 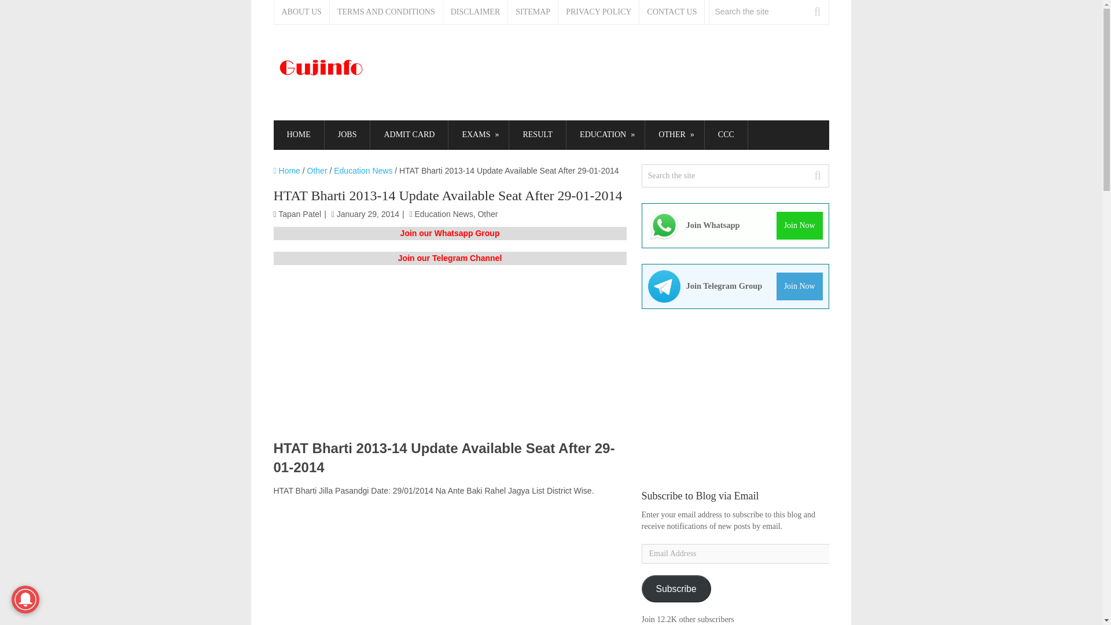 What do you see at coordinates (487, 214) in the screenshot?
I see `View all posts in Other` at bounding box center [487, 214].